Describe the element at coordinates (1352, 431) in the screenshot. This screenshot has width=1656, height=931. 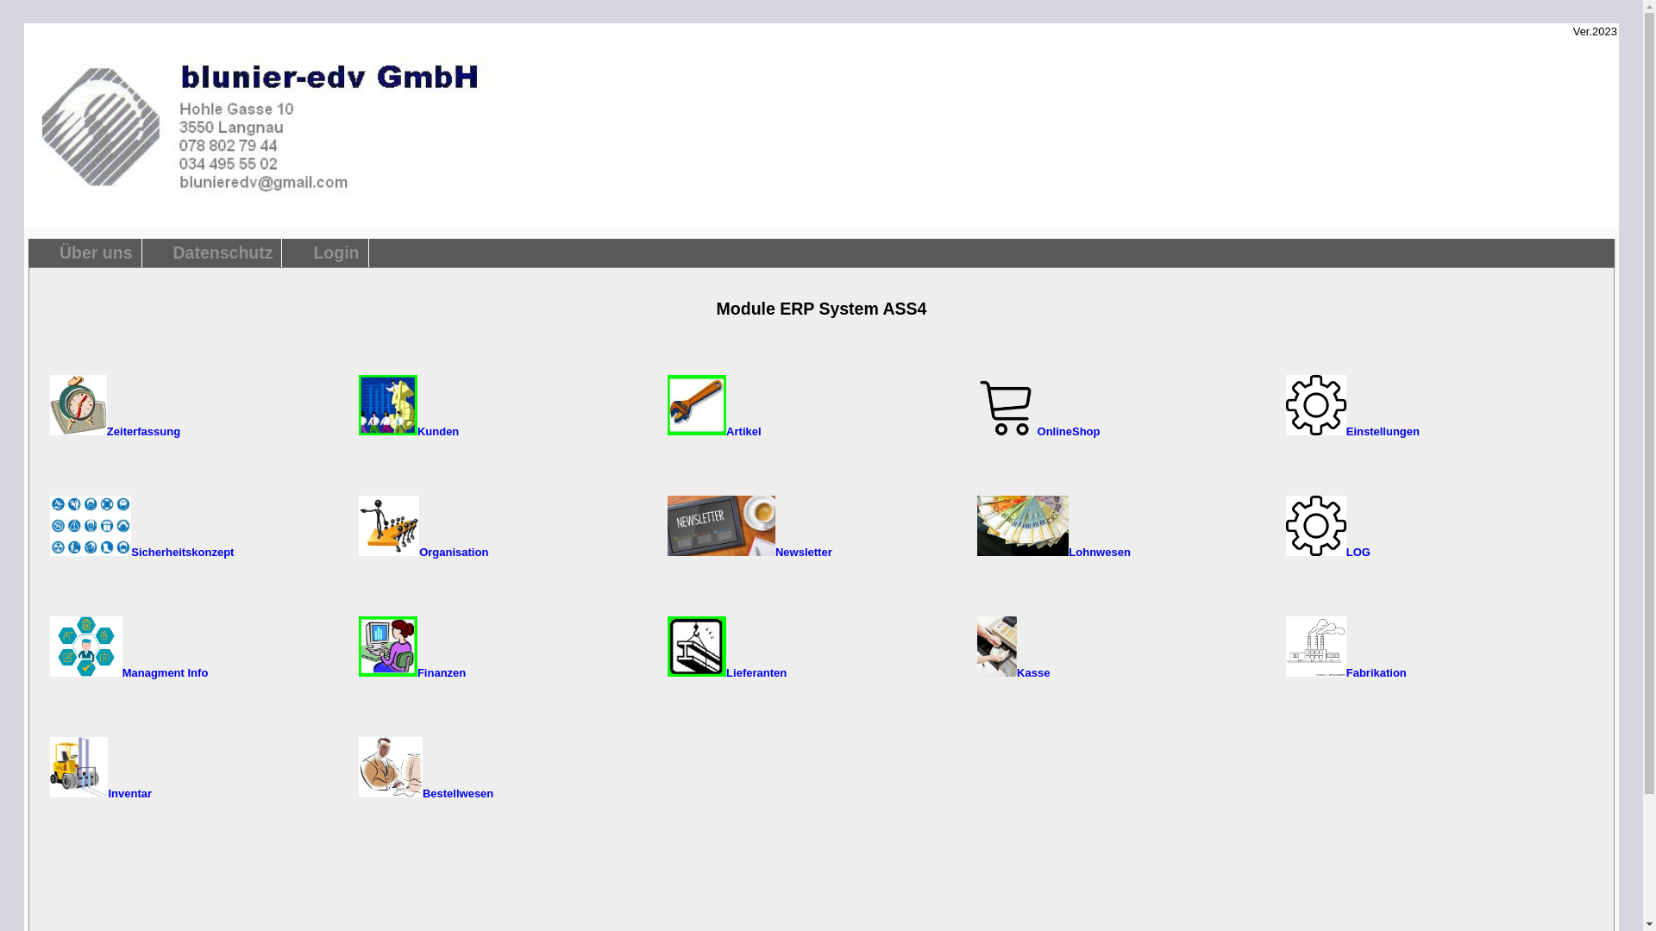
I see `Einstellungen` at that location.